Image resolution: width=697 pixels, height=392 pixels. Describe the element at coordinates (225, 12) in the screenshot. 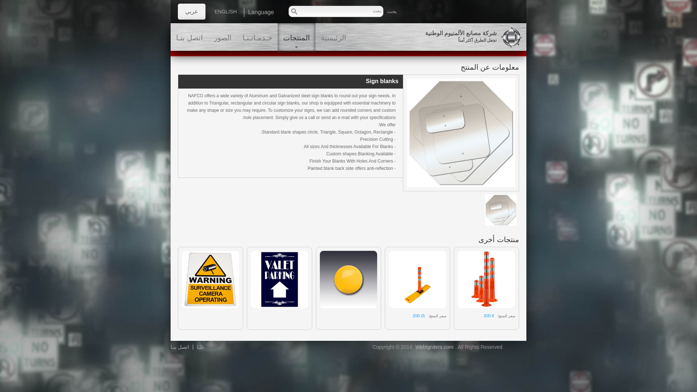

I see `ENGLISH` at that location.